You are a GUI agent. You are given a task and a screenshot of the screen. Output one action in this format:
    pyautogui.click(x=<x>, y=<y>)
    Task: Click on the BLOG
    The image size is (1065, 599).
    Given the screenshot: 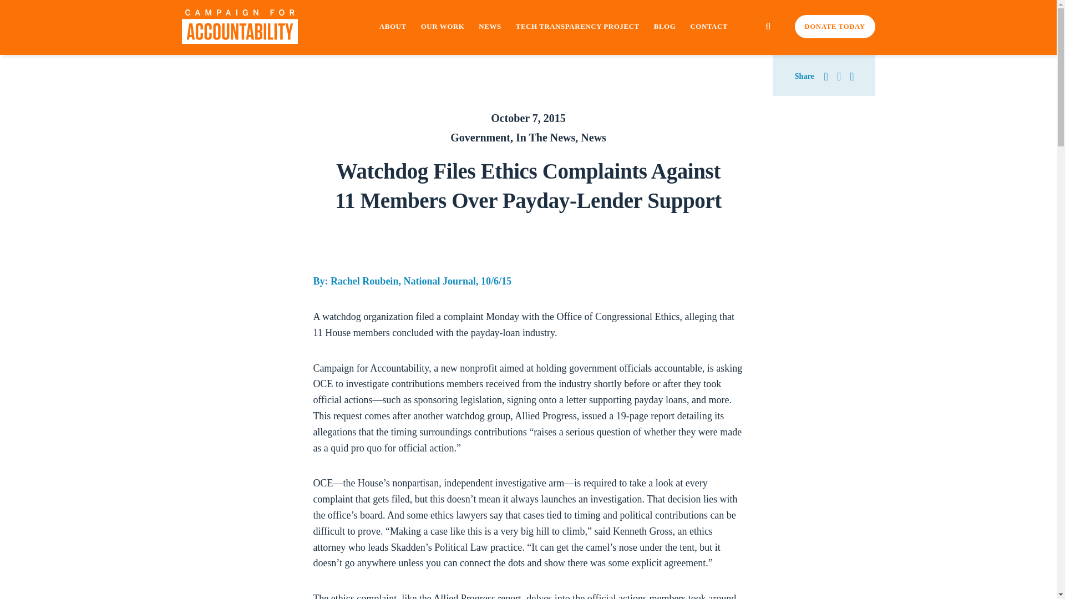 What is the action you would take?
    pyautogui.click(x=665, y=26)
    